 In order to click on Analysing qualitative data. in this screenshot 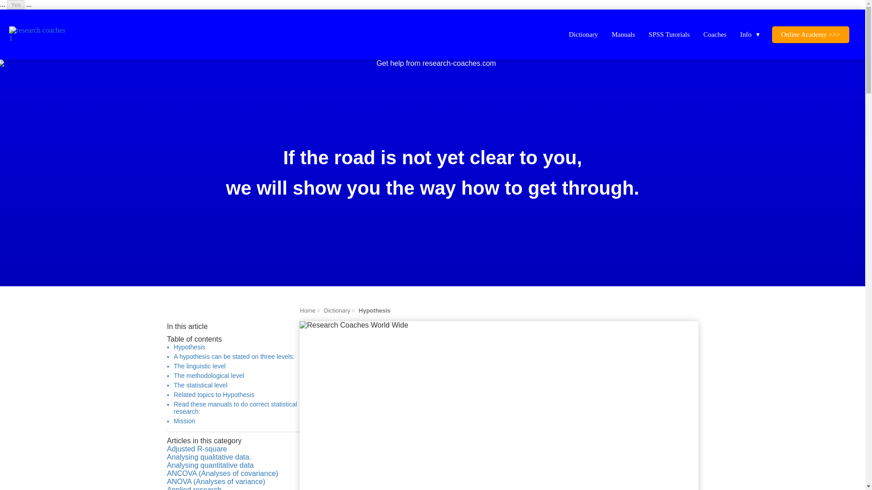, I will do `click(233, 457)`.